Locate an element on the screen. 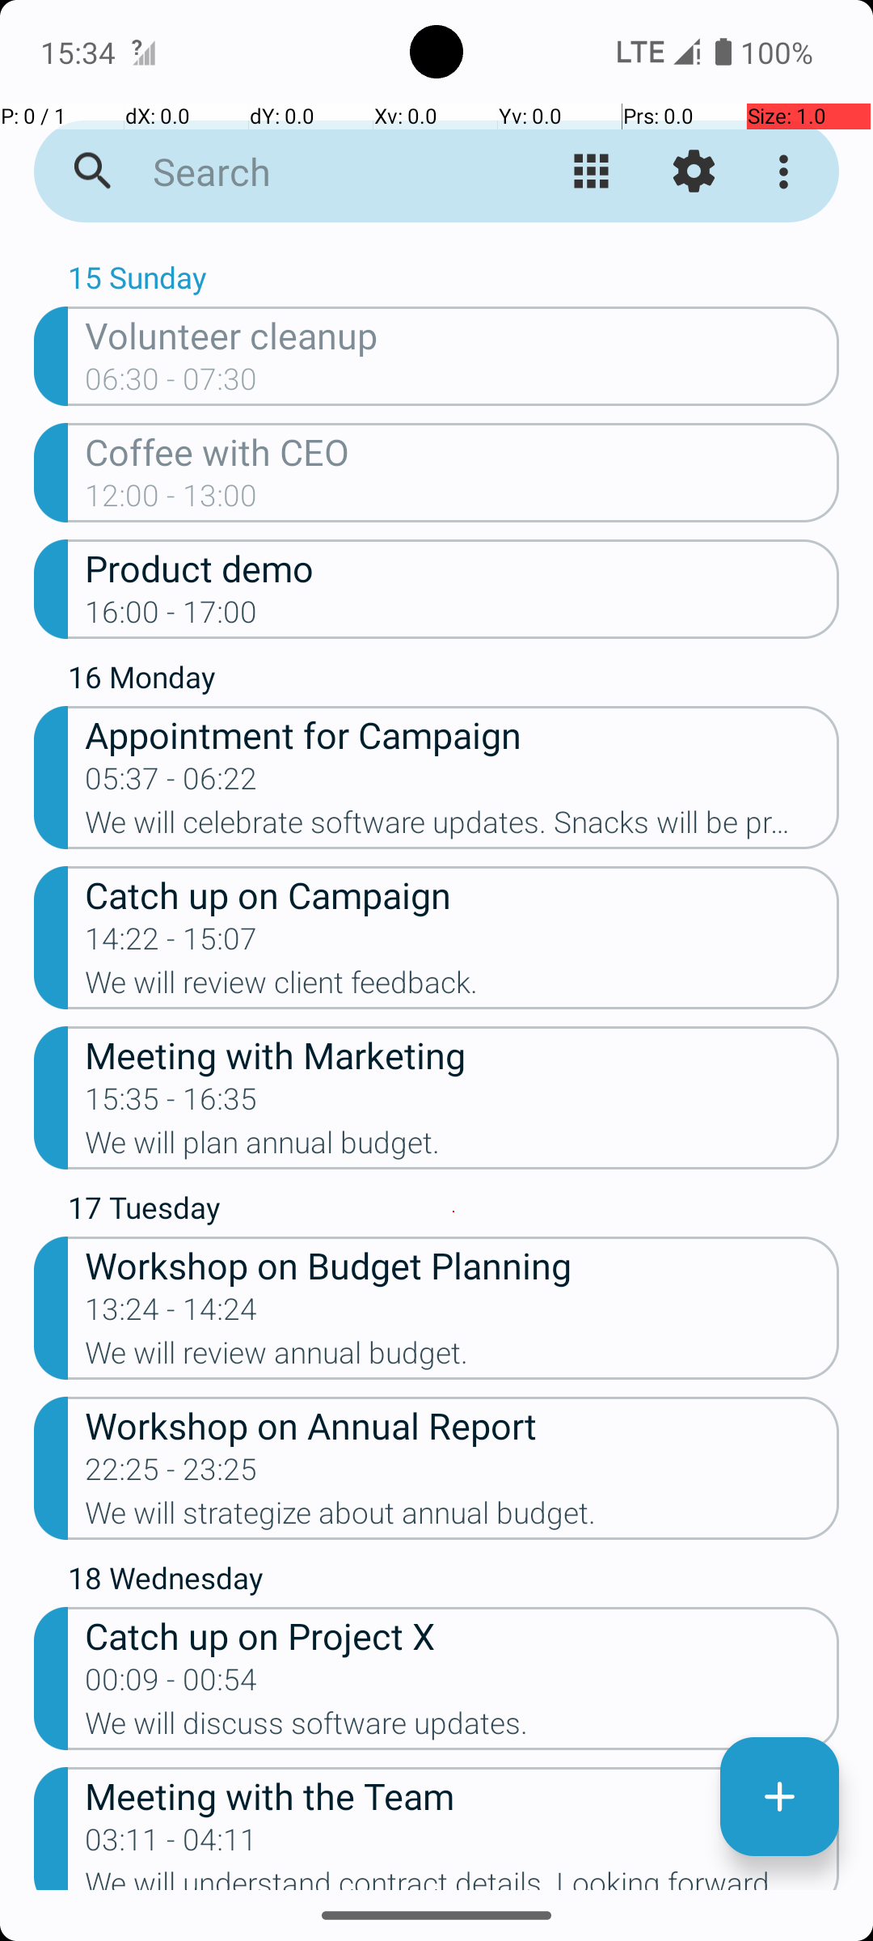  We will review client feedback. is located at coordinates (462, 987).